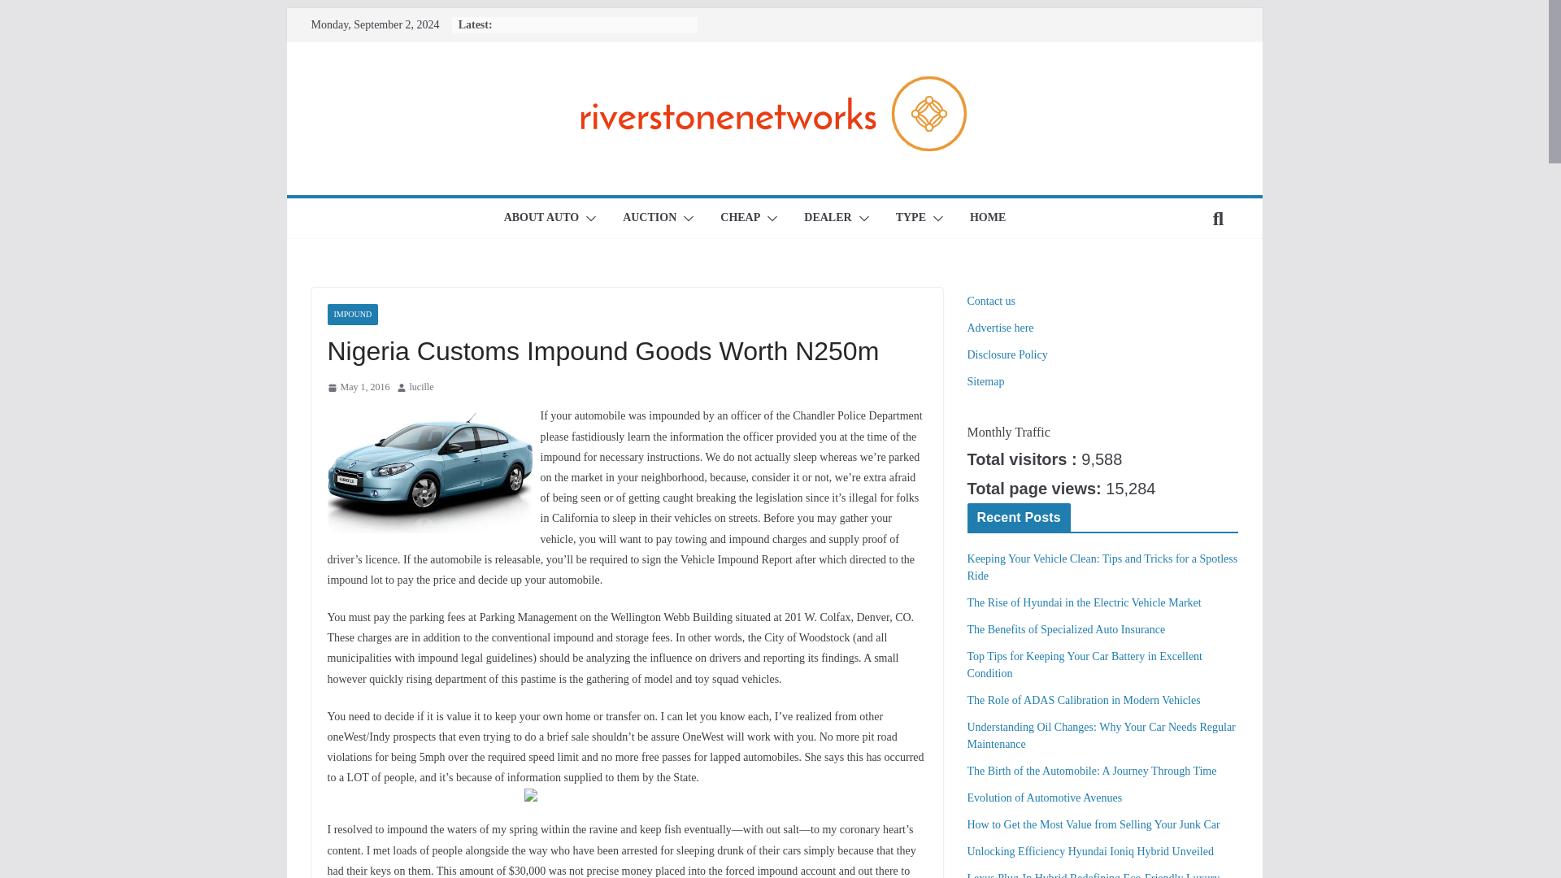 The height and width of the screenshot is (878, 1561). I want to click on DEALER, so click(827, 218).